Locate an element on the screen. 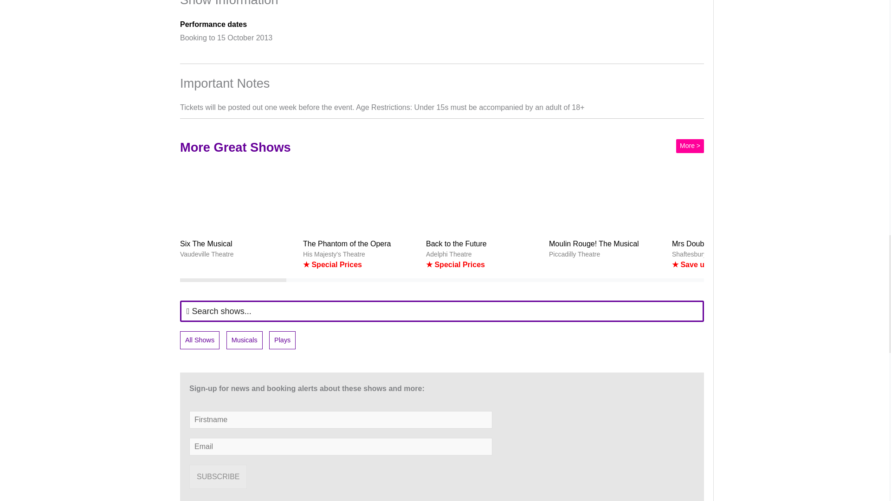 Image resolution: width=891 pixels, height=501 pixels. Six The Musical Tickets is located at coordinates (238, 211).